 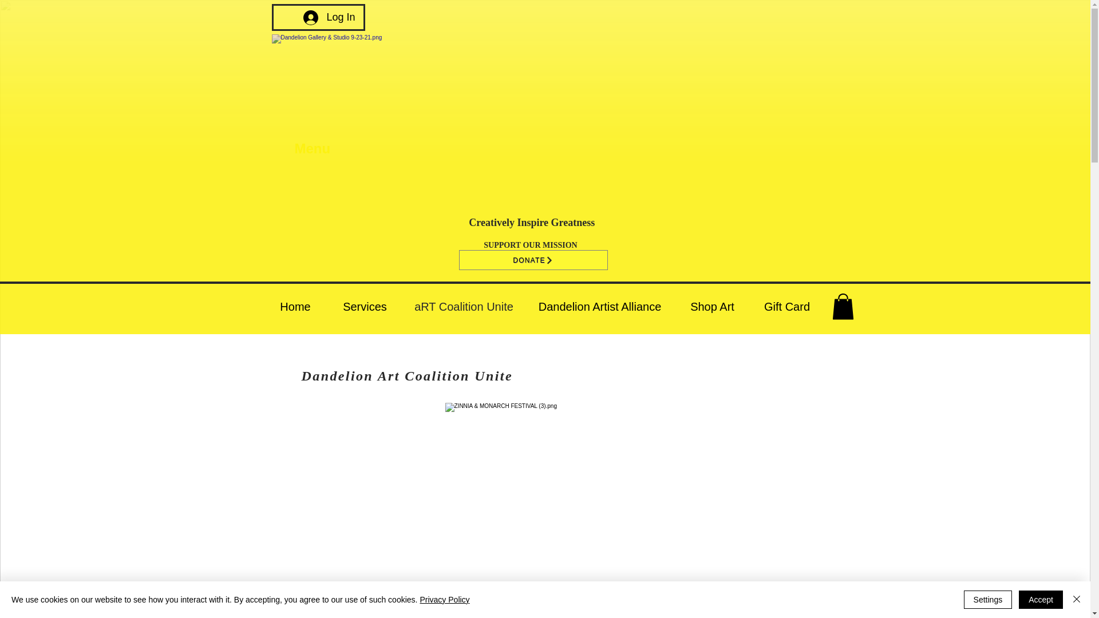 What do you see at coordinates (295, 307) in the screenshot?
I see `Home` at bounding box center [295, 307].